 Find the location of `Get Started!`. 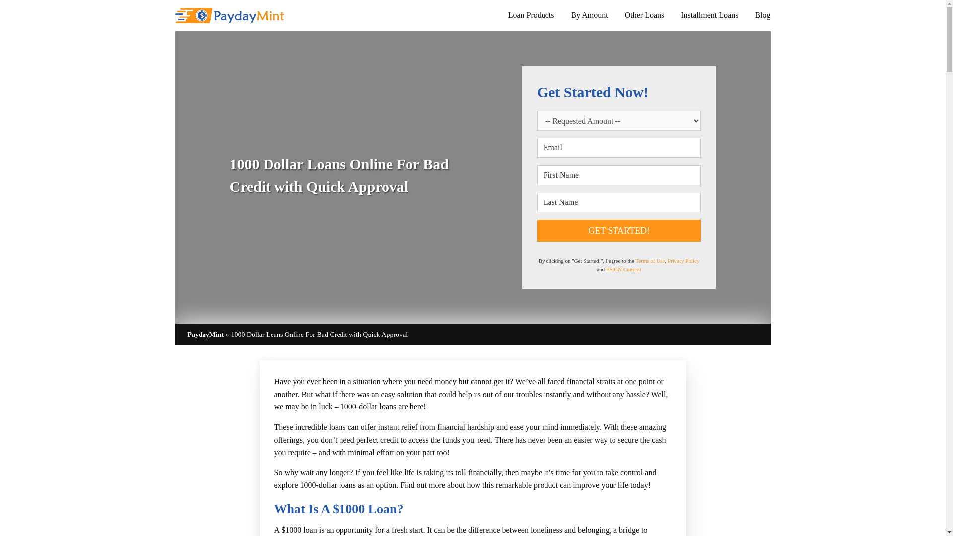

Get Started! is located at coordinates (619, 230).